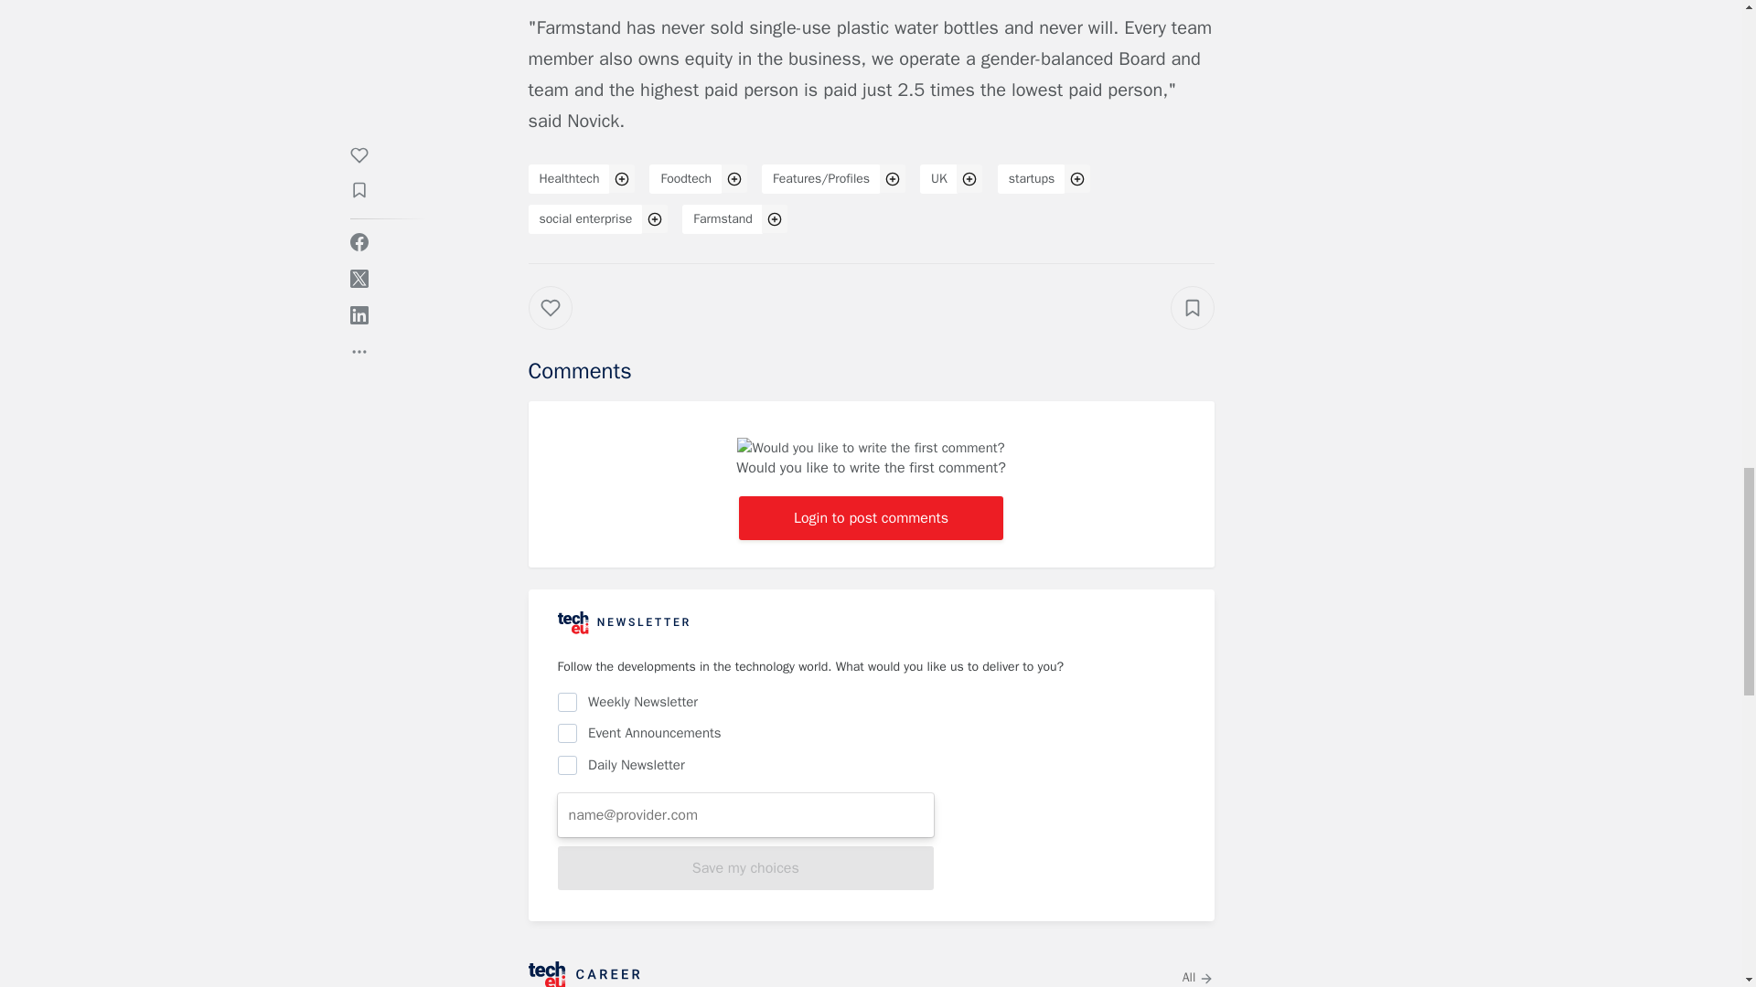 This screenshot has height=987, width=1756. Describe the element at coordinates (1032, 179) in the screenshot. I see `startups` at that location.